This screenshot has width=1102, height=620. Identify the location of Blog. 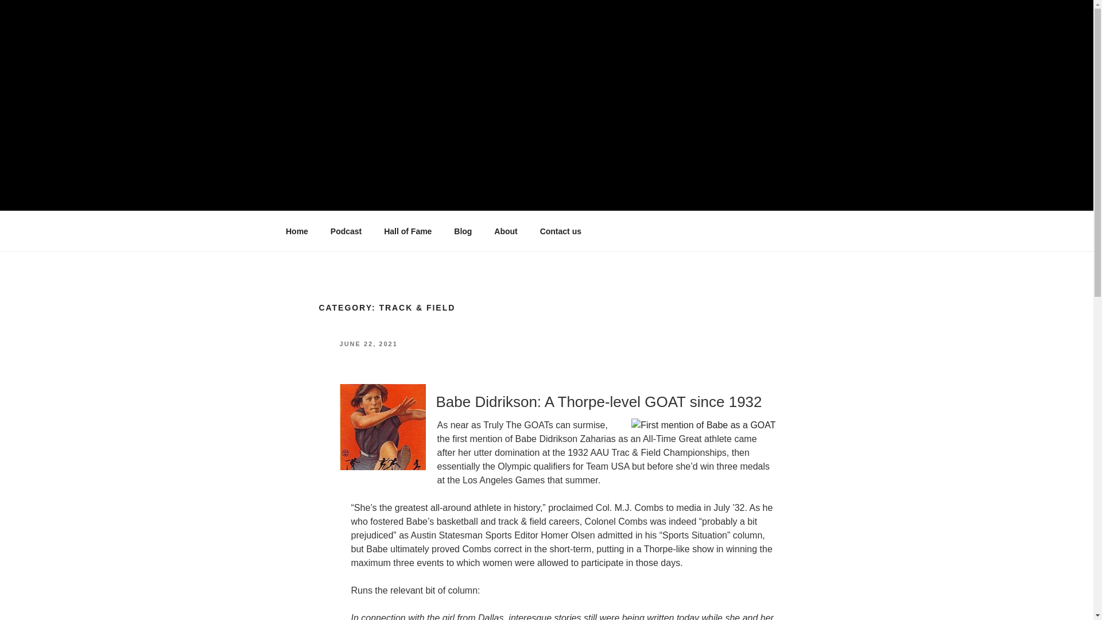
(463, 231).